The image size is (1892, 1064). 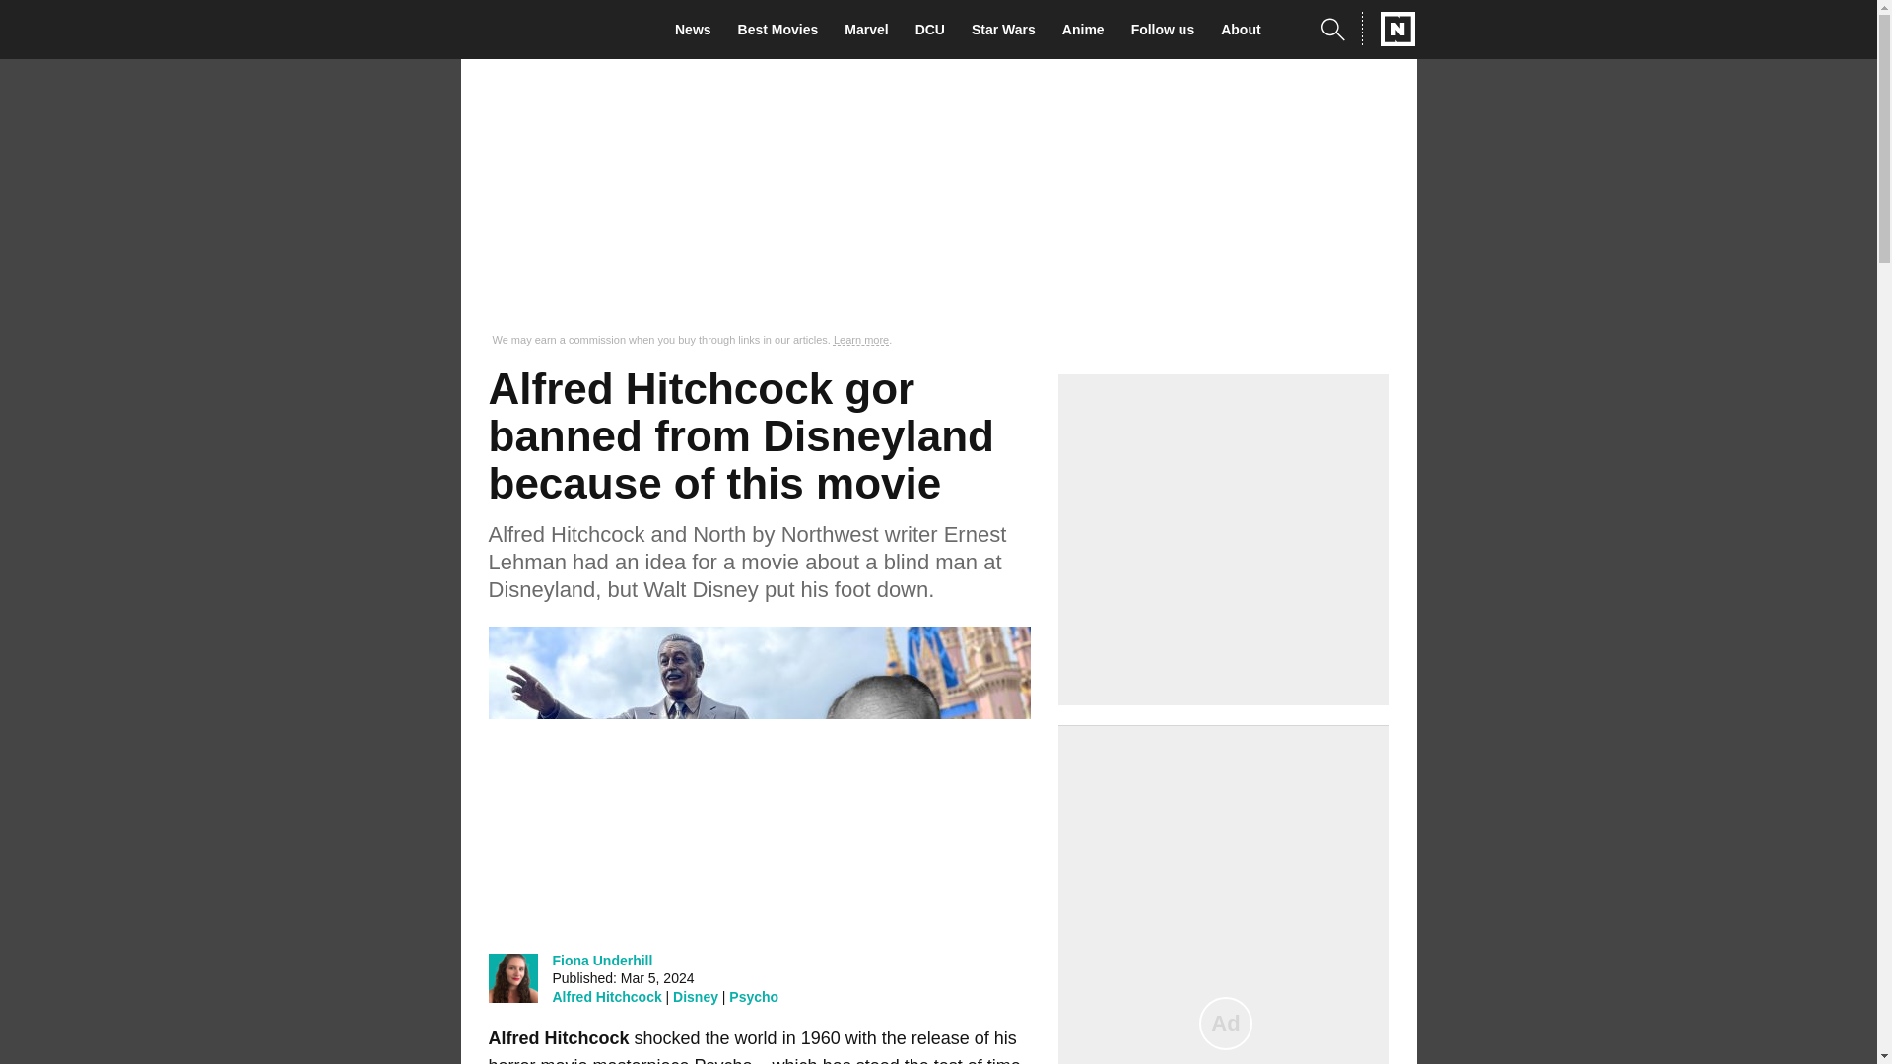 I want to click on Fiona Underhill, so click(x=602, y=960).